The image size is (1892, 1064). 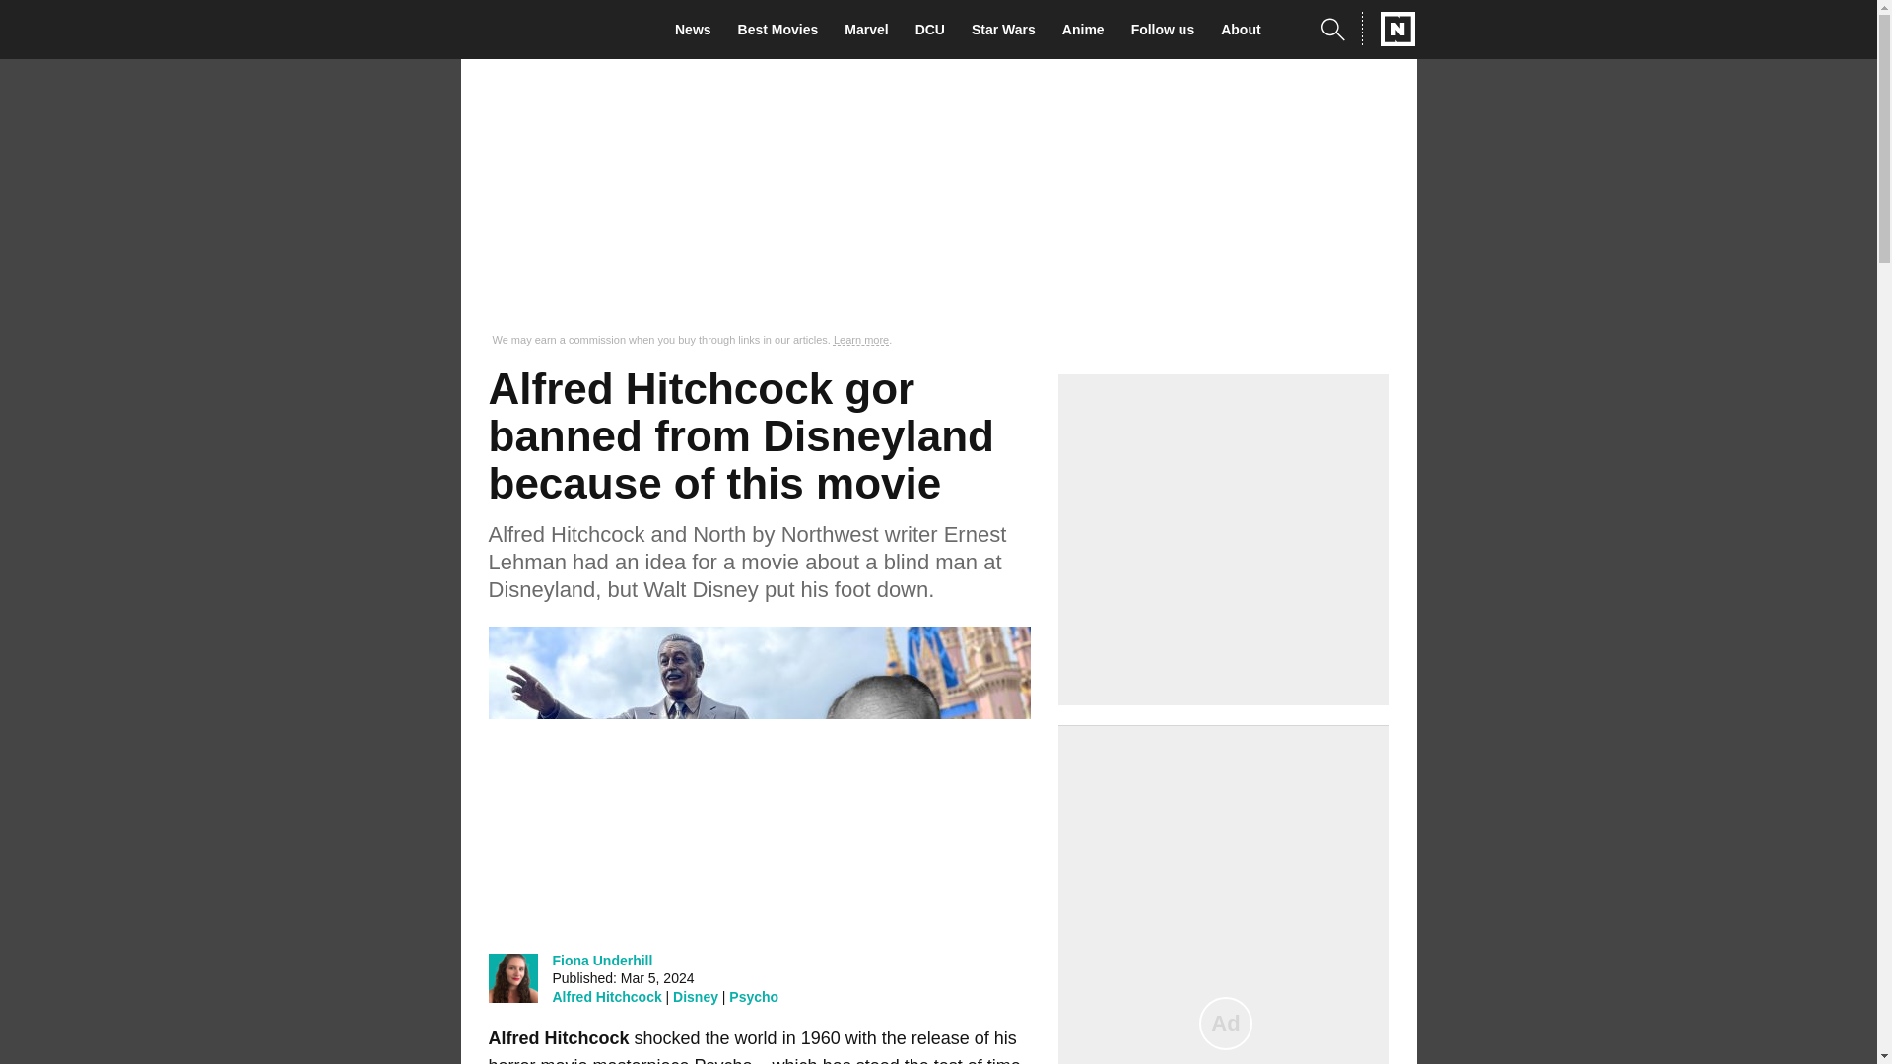 I want to click on Fiona Underhill, so click(x=602, y=960).